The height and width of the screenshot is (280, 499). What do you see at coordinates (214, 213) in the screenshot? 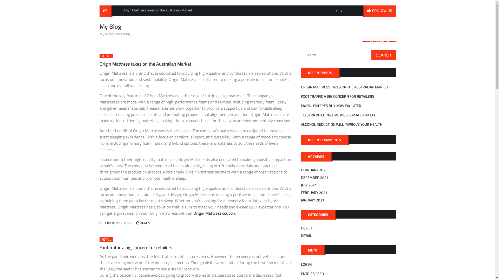
I see `Origin Mattress coupon` at bounding box center [214, 213].